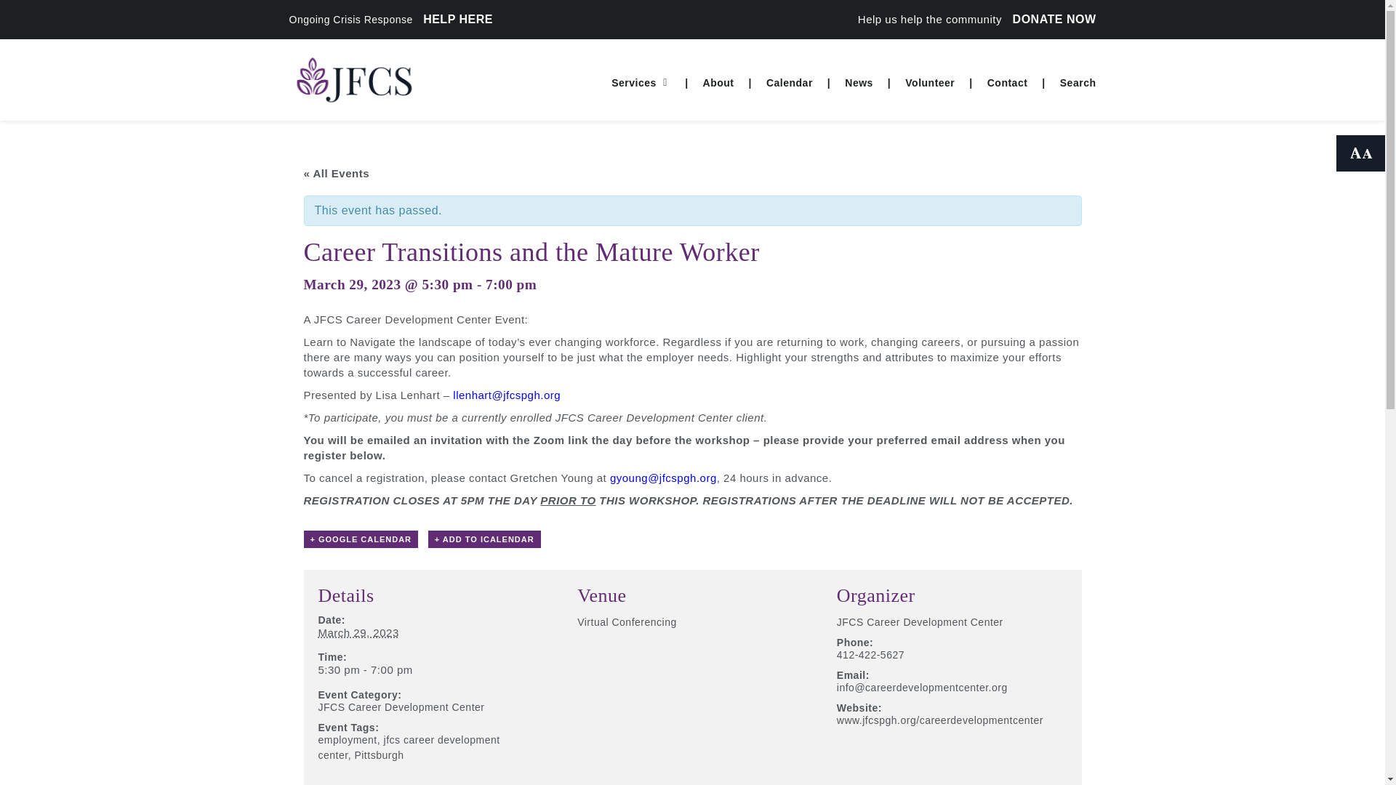 This screenshot has height=785, width=1396. Describe the element at coordinates (378, 754) in the screenshot. I see `Pittsburgh` at that location.